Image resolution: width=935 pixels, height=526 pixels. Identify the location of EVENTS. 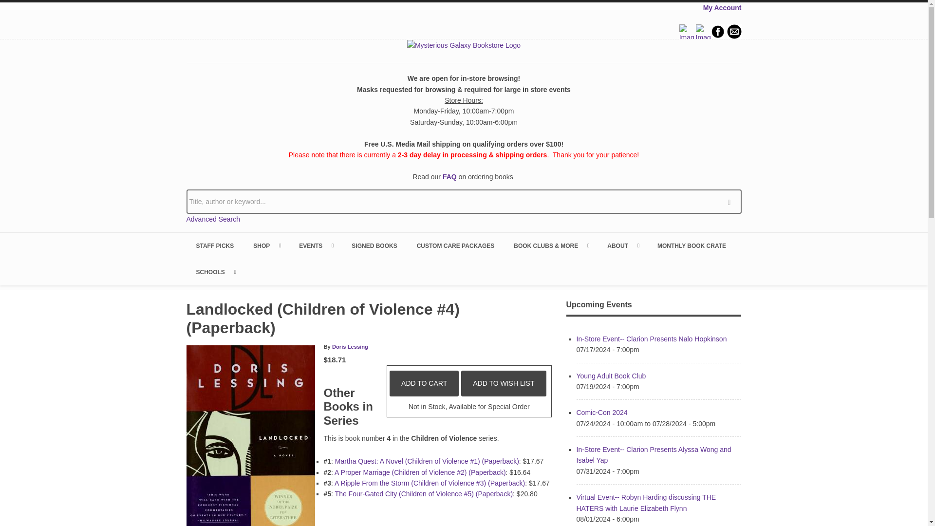
(316, 246).